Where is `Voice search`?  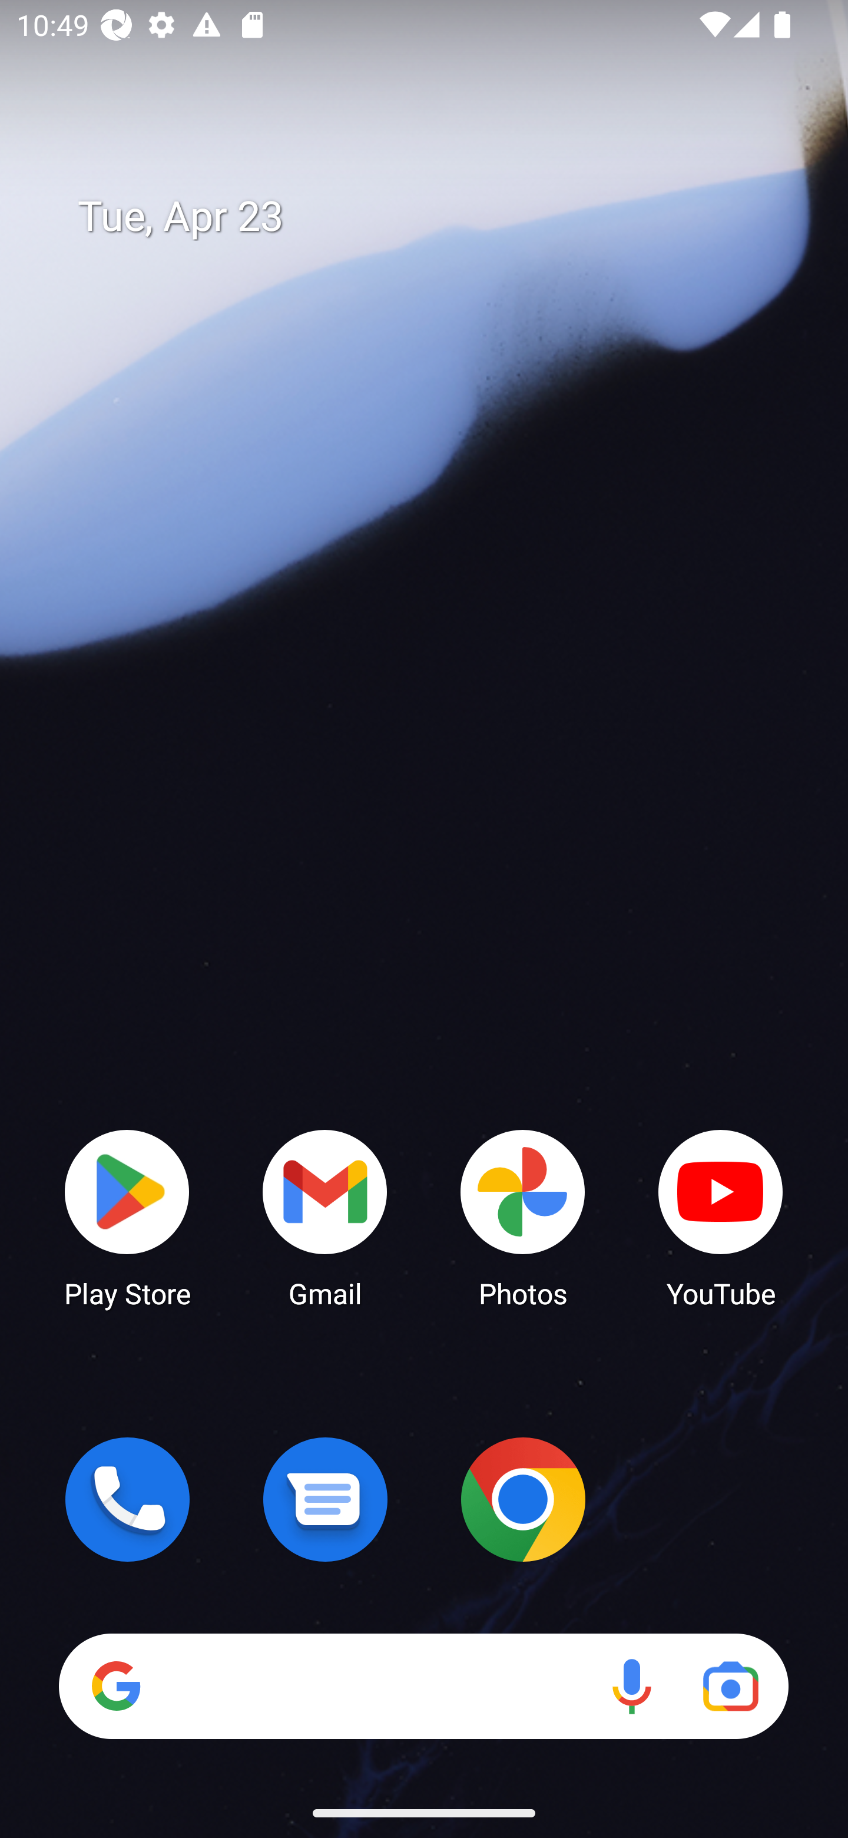 Voice search is located at coordinates (631, 1686).